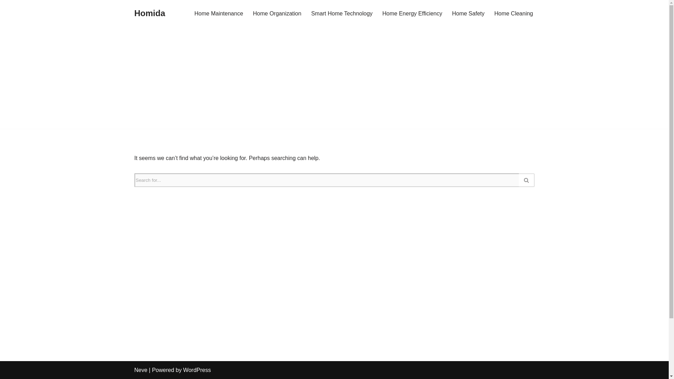 The image size is (674, 379). What do you see at coordinates (468, 13) in the screenshot?
I see `Home Safety` at bounding box center [468, 13].